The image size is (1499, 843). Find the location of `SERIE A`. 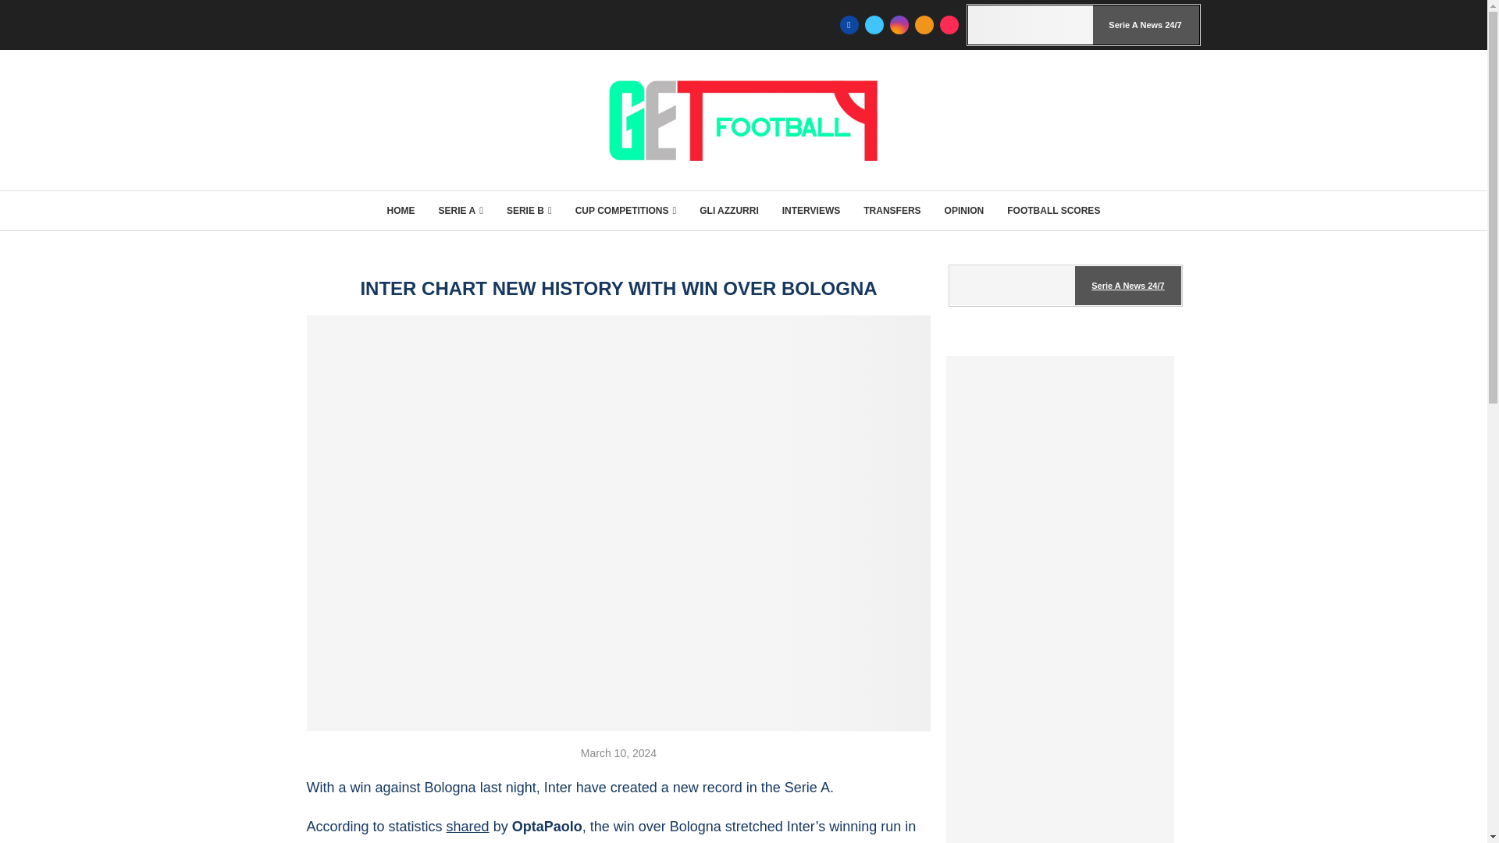

SERIE A is located at coordinates (461, 211).